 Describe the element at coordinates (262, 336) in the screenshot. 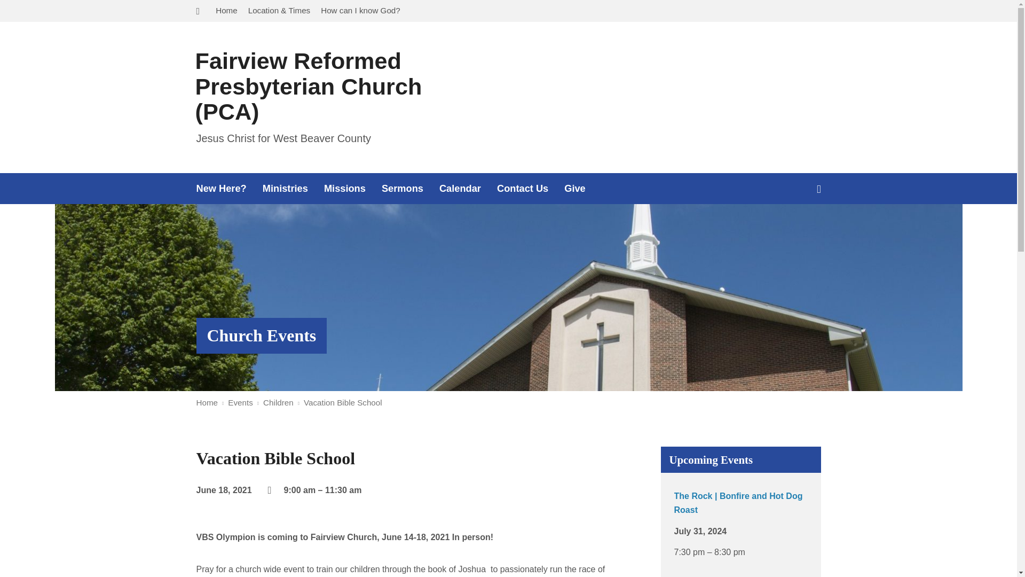

I see `Church Events` at that location.